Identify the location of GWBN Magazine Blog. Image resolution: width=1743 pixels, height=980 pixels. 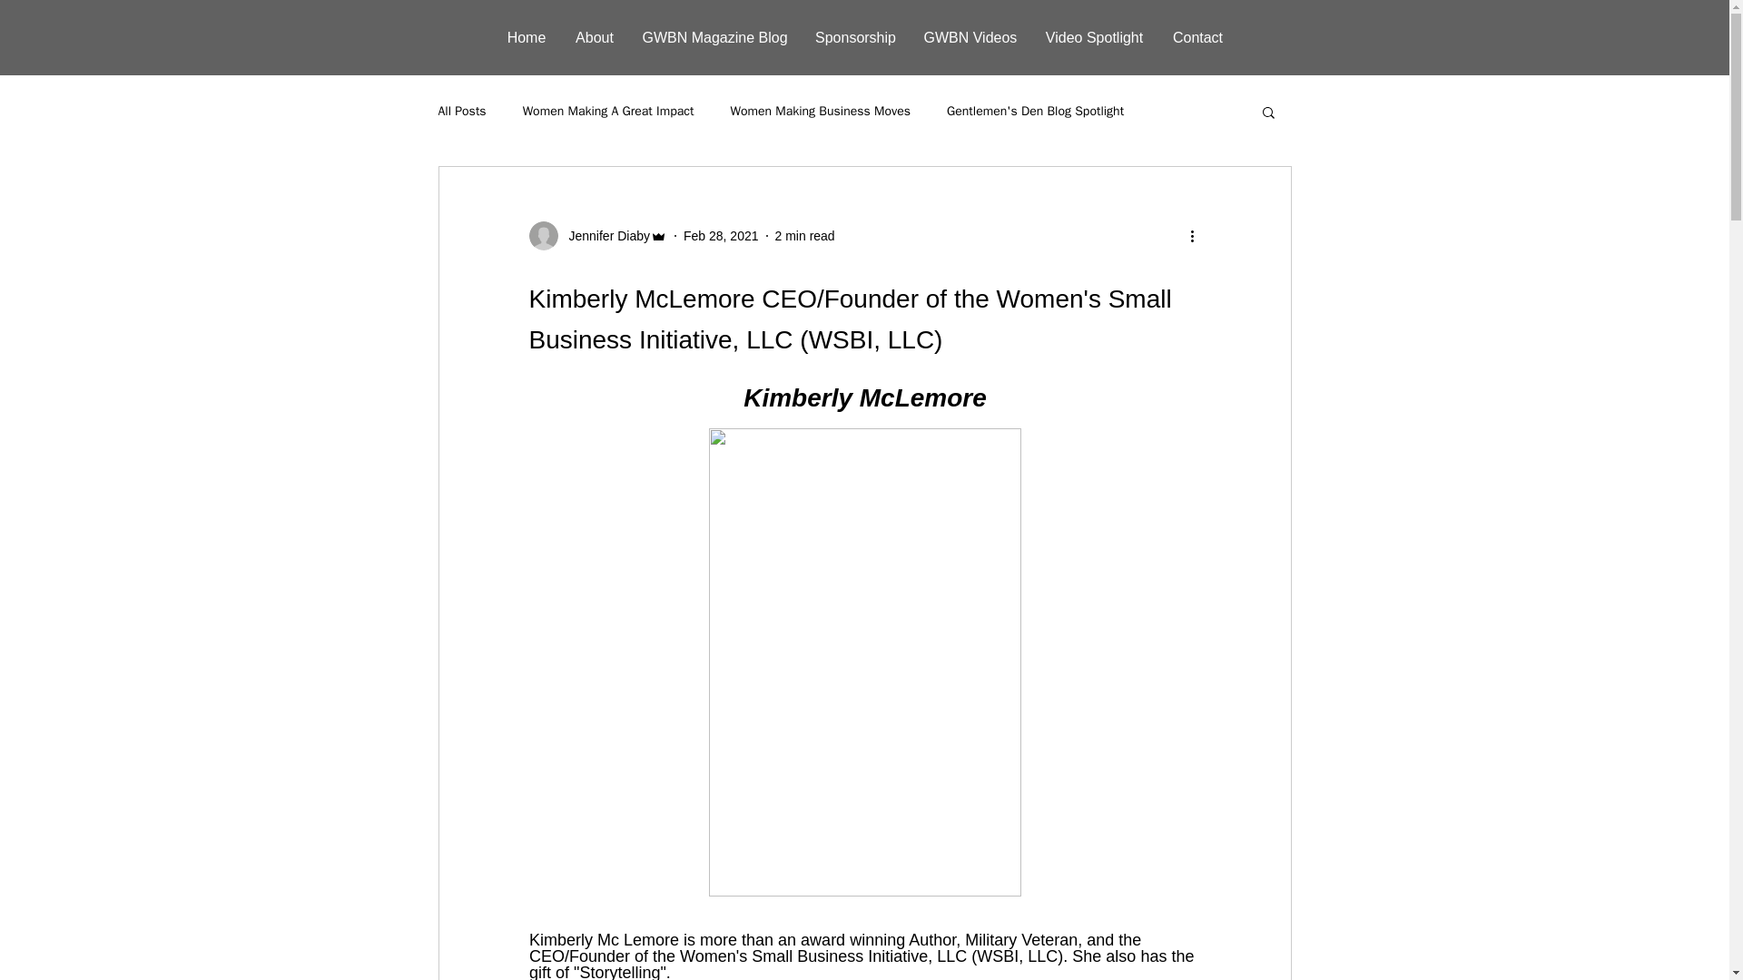
(714, 38).